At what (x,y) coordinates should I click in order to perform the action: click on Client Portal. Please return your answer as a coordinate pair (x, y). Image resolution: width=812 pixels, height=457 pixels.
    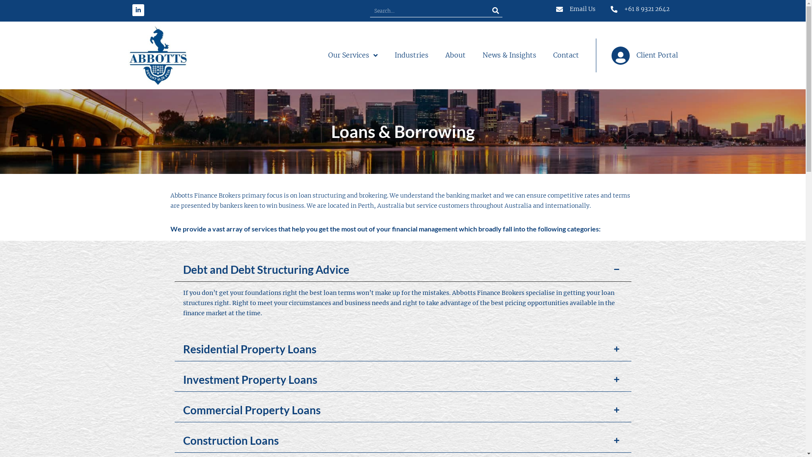
    Looking at the image, I should click on (637, 56).